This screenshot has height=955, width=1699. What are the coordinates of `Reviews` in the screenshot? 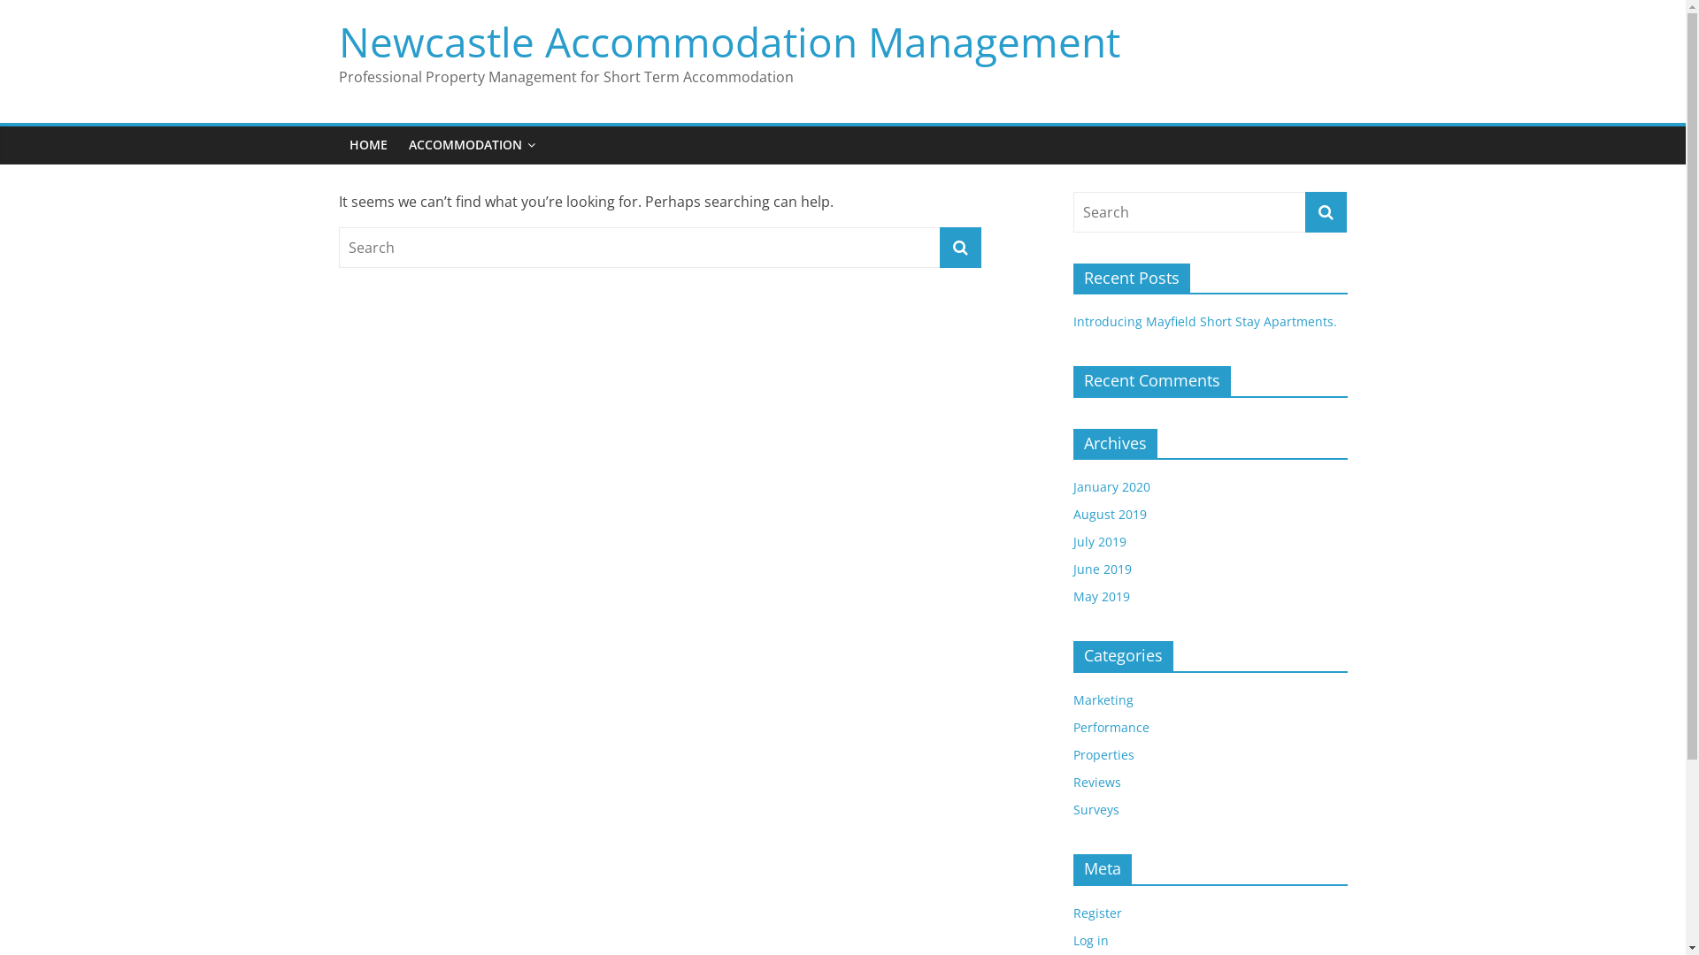 It's located at (1096, 782).